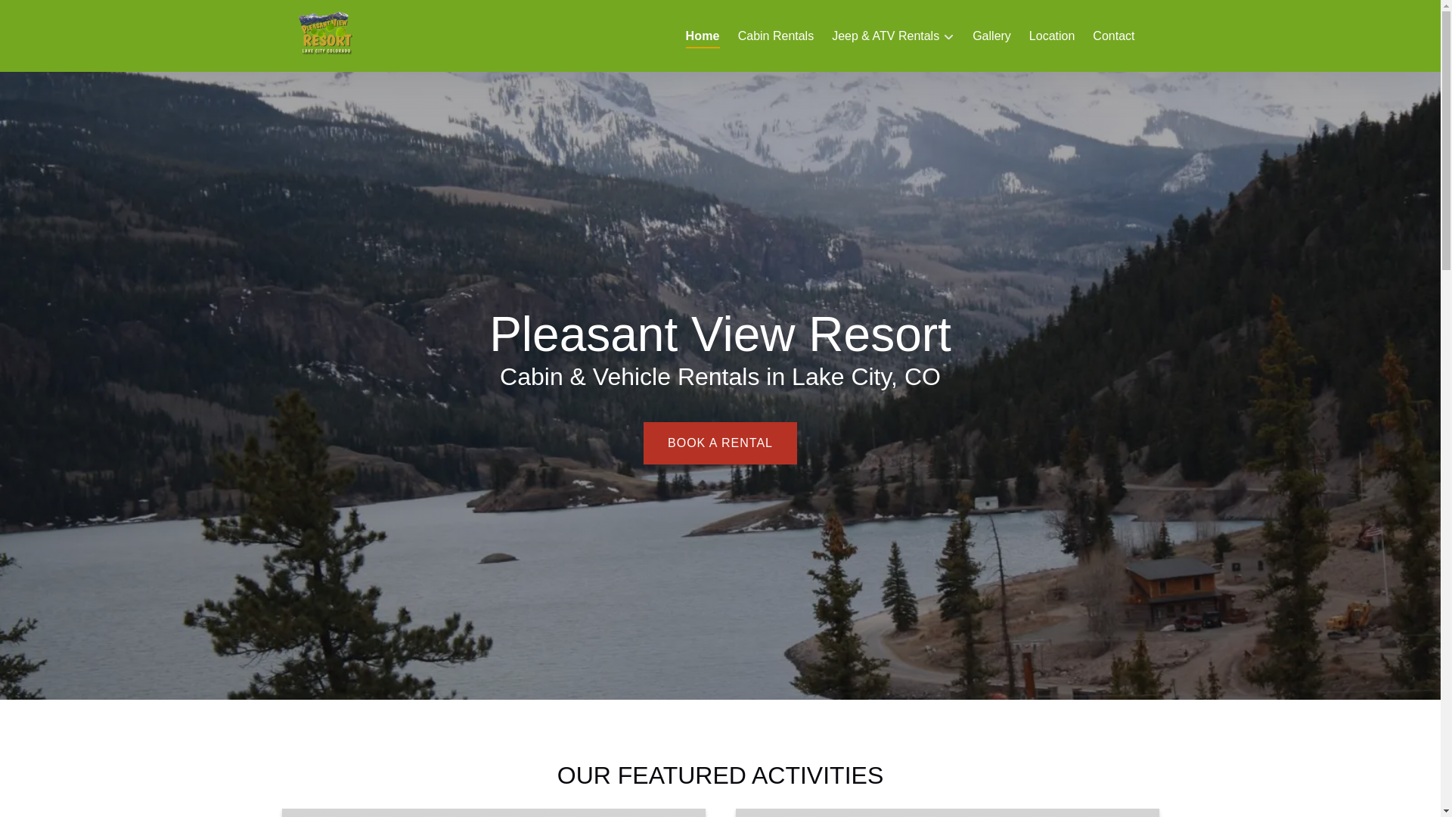 Image resolution: width=1452 pixels, height=817 pixels. Describe the element at coordinates (42, 16) in the screenshot. I see `Skip to footer` at that location.